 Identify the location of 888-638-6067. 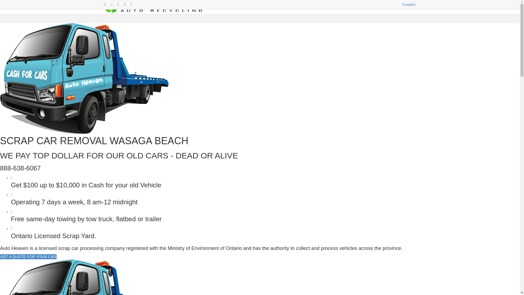
(20, 168).